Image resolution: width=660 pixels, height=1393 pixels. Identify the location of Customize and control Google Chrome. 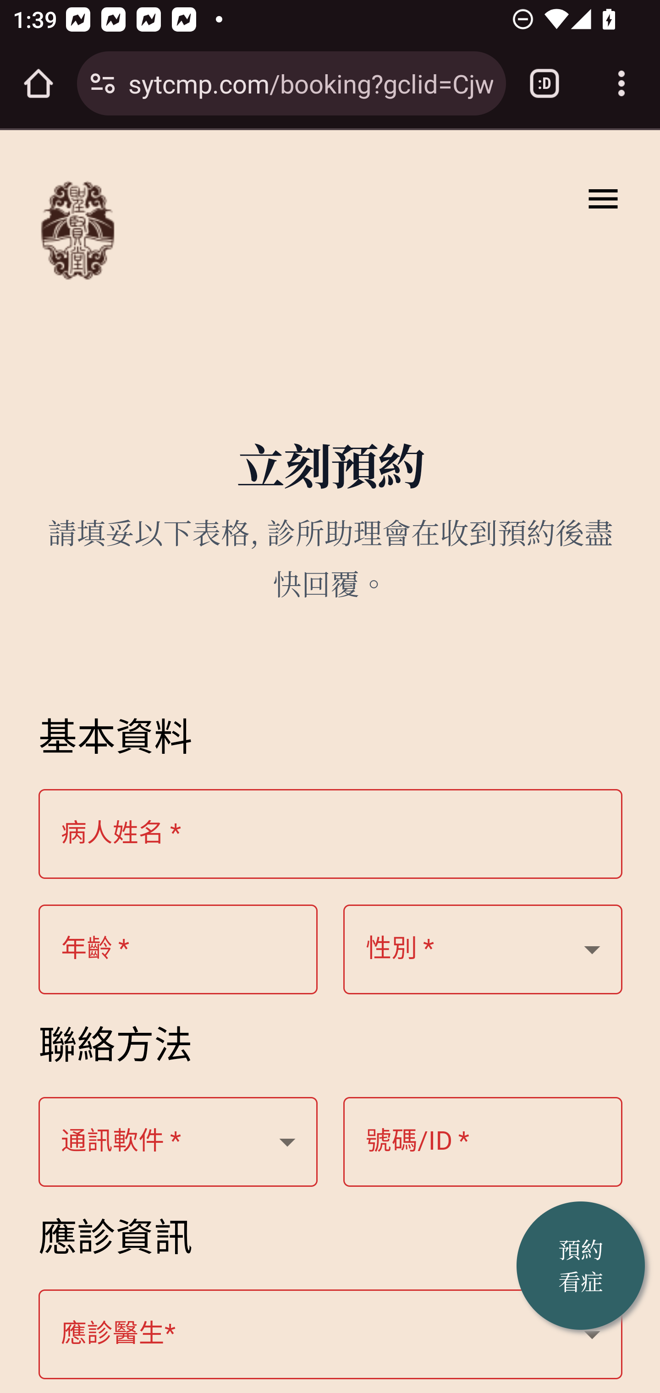
(621, 83).